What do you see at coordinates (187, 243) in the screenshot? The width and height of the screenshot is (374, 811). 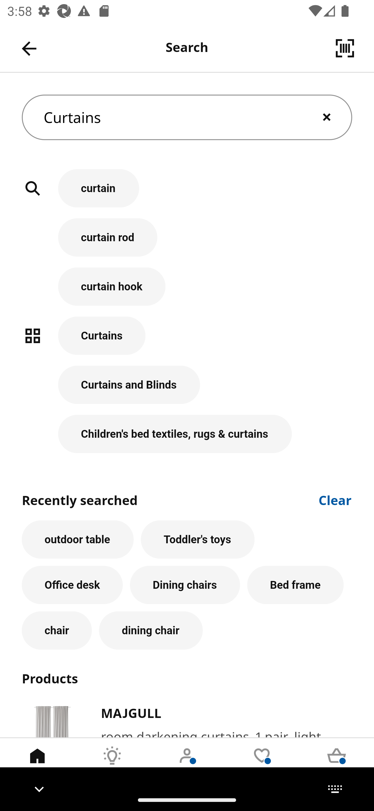 I see `curtain rod` at bounding box center [187, 243].